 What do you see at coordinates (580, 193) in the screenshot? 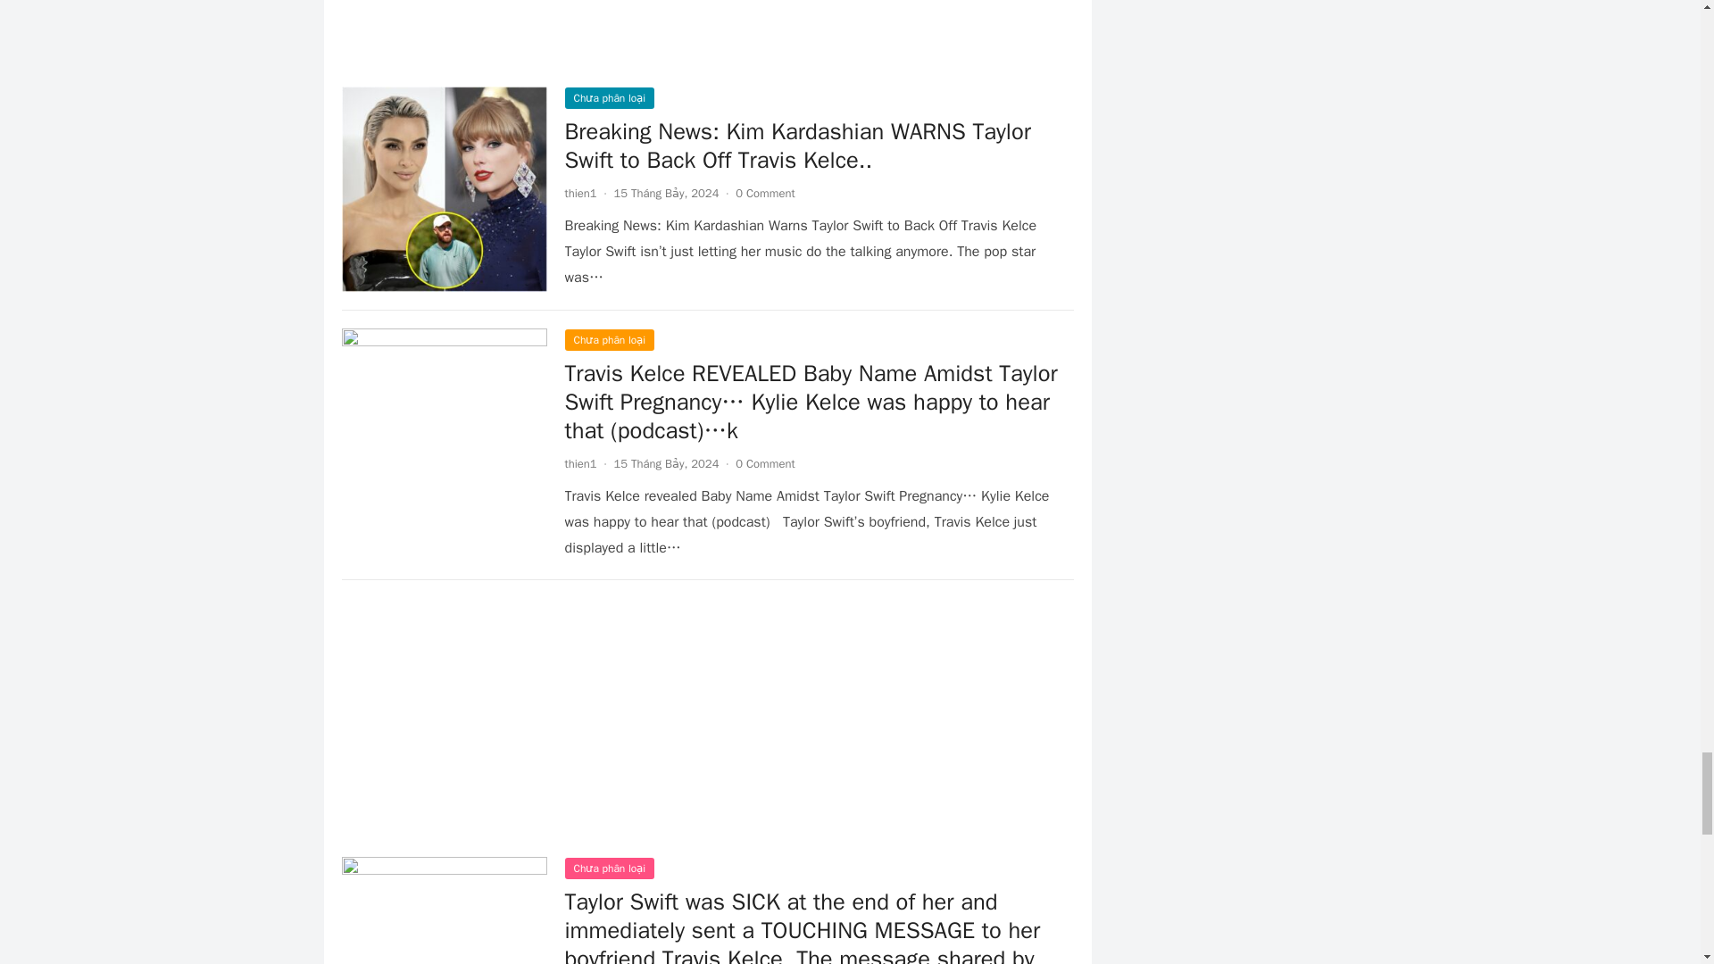
I see `thien1` at bounding box center [580, 193].